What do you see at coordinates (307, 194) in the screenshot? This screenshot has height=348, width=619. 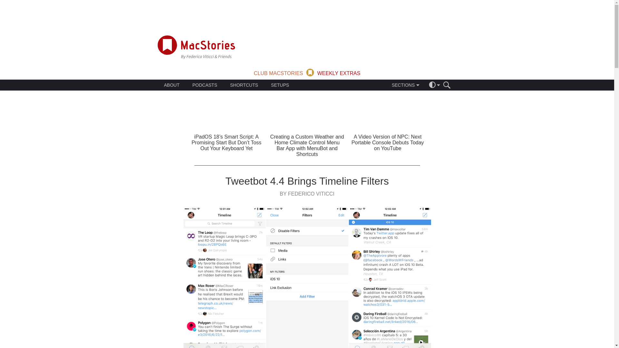 I see `BY FEDERICO VITICCI` at bounding box center [307, 194].